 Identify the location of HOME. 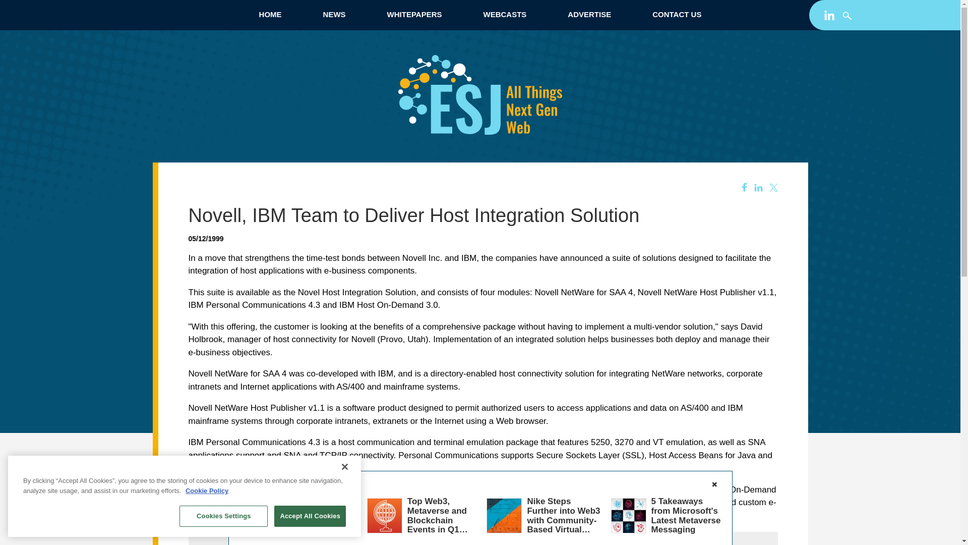
(270, 14).